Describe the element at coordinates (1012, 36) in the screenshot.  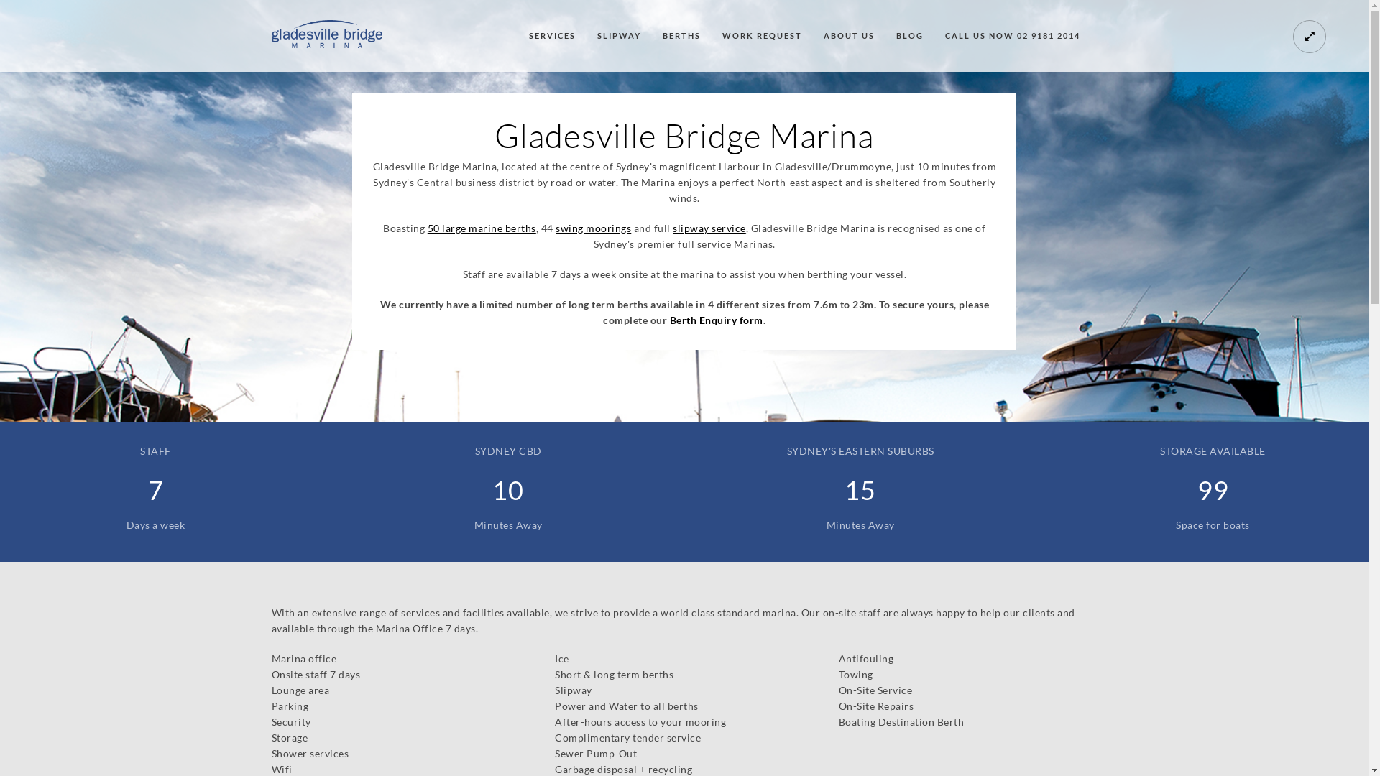
I see `CALL US NOW 02 9181 2014` at that location.